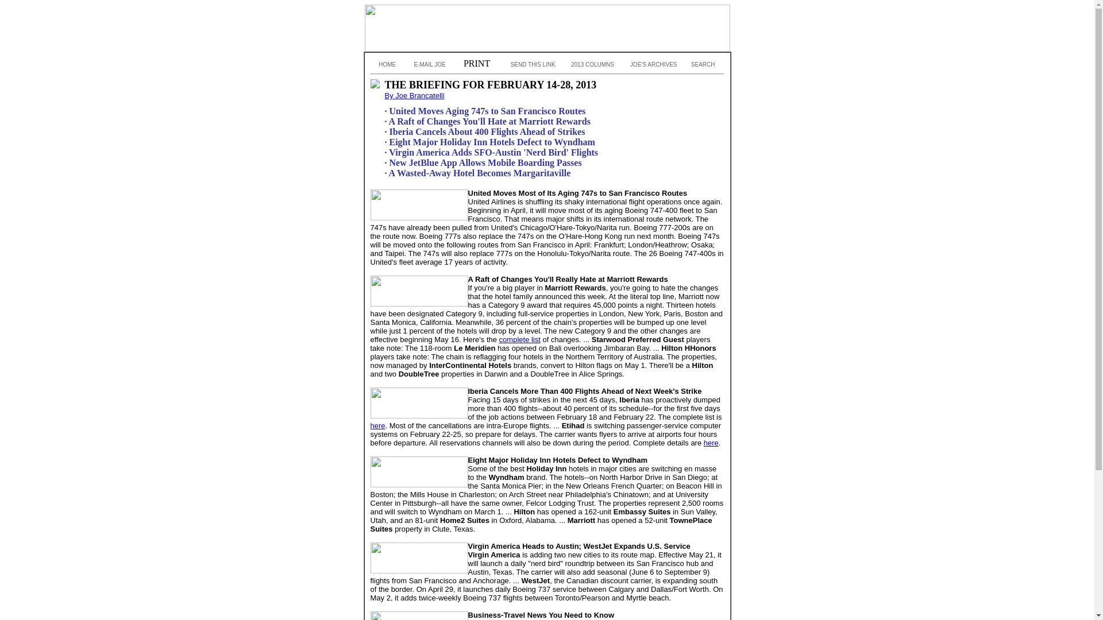  I want to click on JOE'S ARCHIVES  , so click(650, 64).